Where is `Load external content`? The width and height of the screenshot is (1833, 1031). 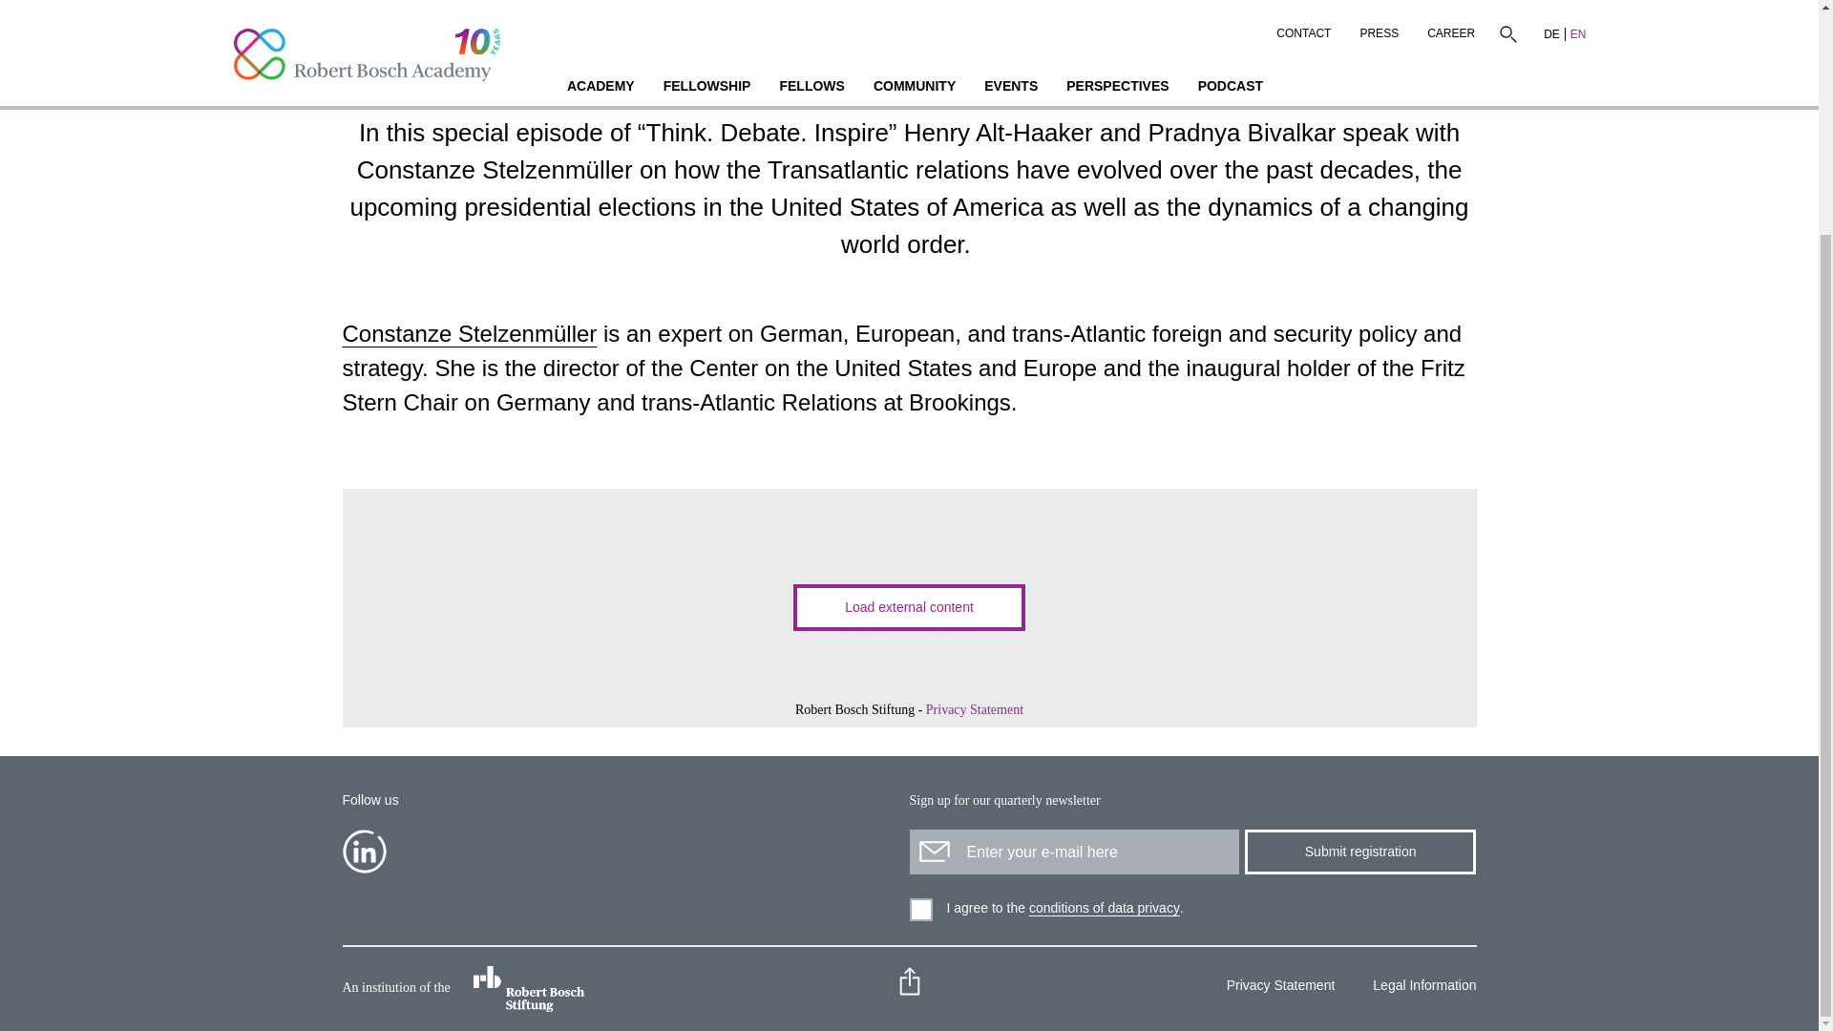 Load external content is located at coordinates (909, 607).